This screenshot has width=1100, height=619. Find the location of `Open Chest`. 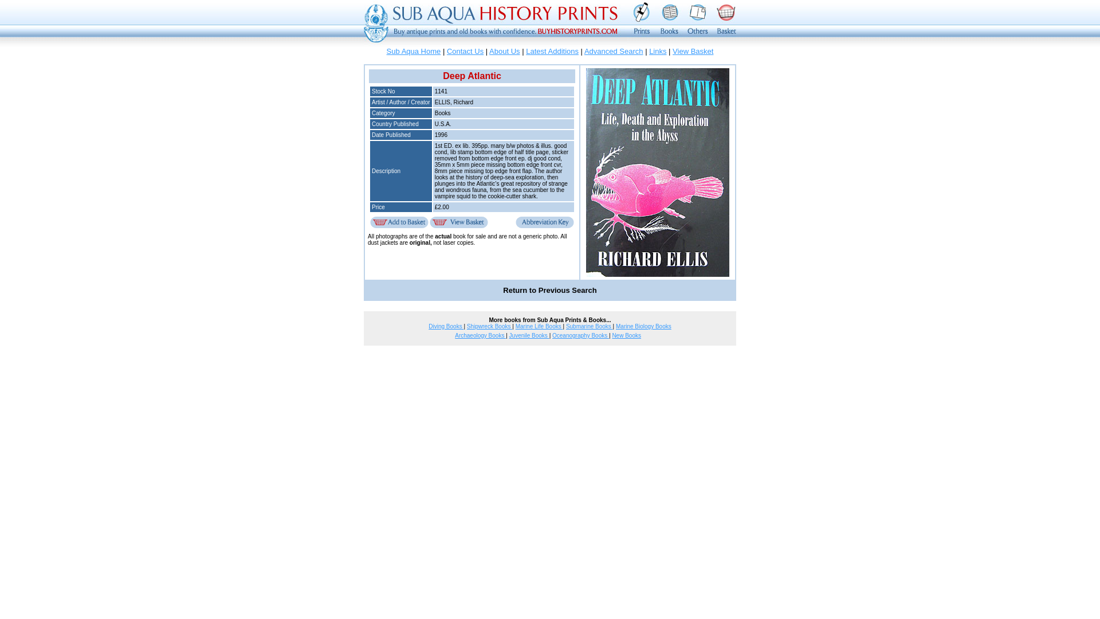

Open Chest is located at coordinates (459, 222).